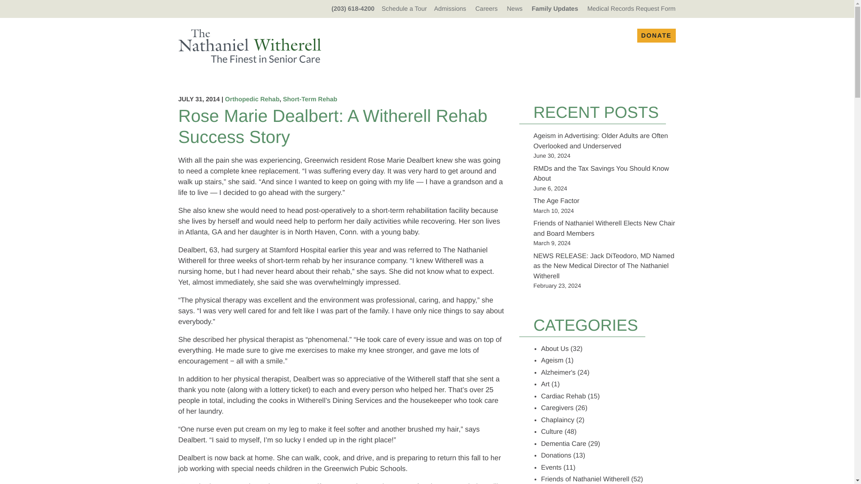 Image resolution: width=861 pixels, height=484 pixels. Describe the element at coordinates (293, 261) in the screenshot. I see `short-term rehab` at that location.